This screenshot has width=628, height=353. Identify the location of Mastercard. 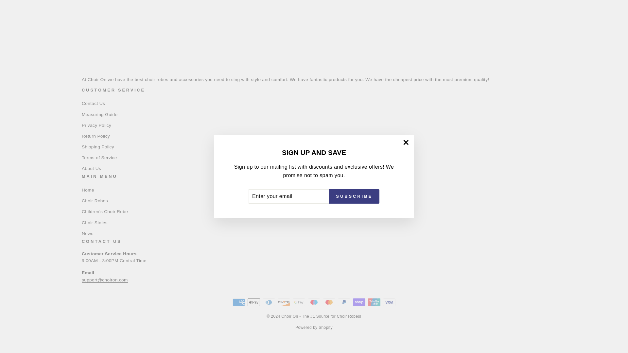
(329, 302).